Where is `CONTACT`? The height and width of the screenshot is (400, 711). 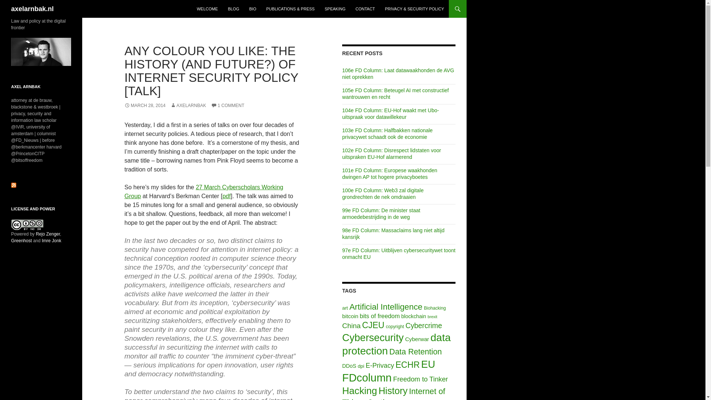
CONTACT is located at coordinates (365, 9).